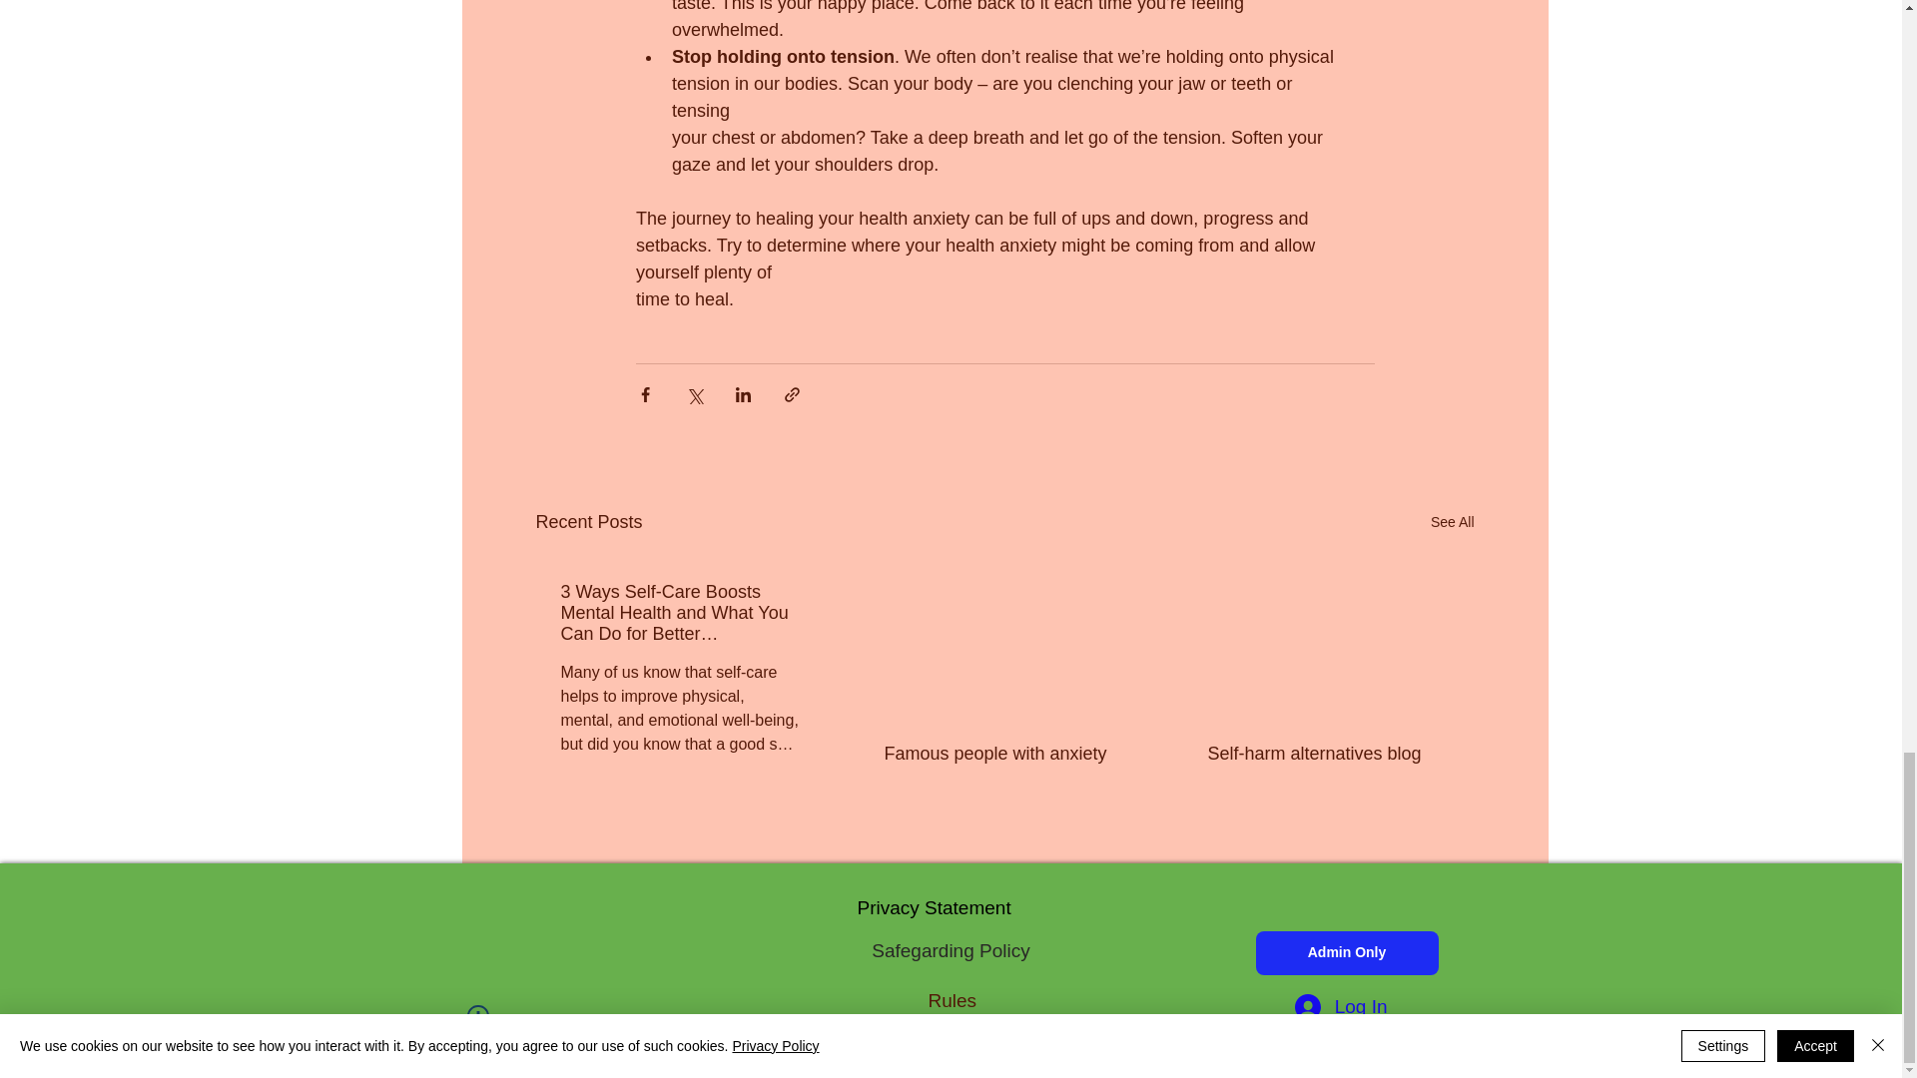 The width and height of the screenshot is (1917, 1078). Describe the element at coordinates (1452, 521) in the screenshot. I see `See All` at that location.